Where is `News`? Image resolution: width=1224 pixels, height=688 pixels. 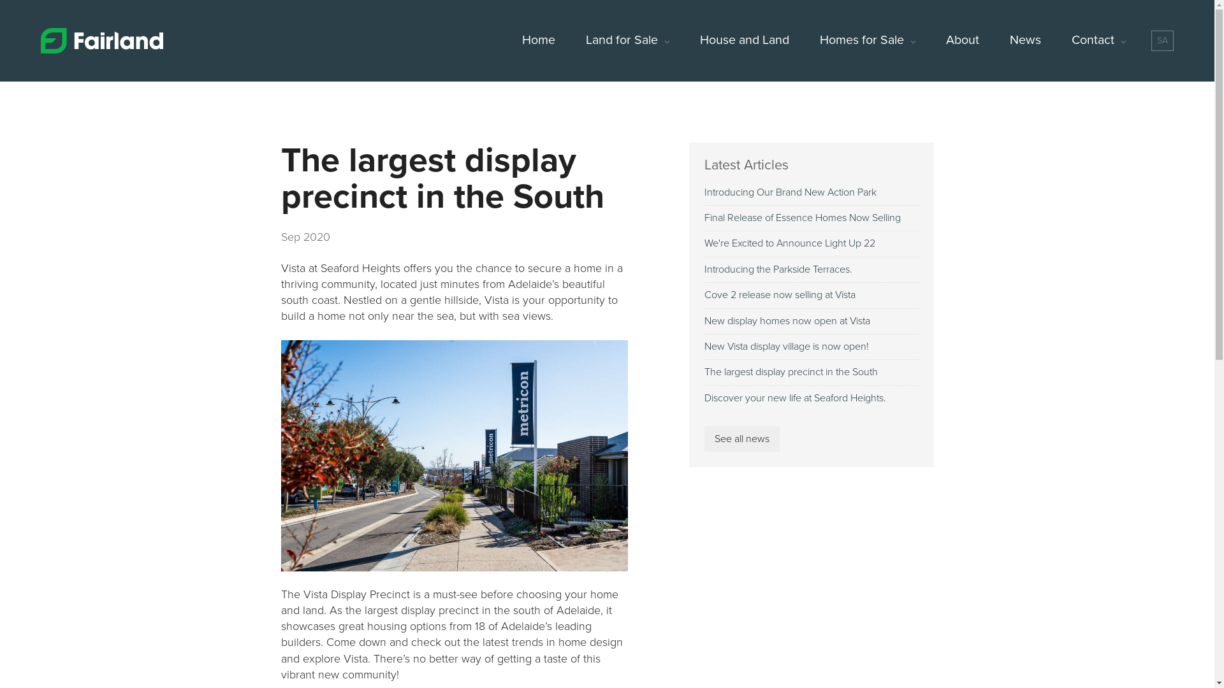 News is located at coordinates (1025, 41).